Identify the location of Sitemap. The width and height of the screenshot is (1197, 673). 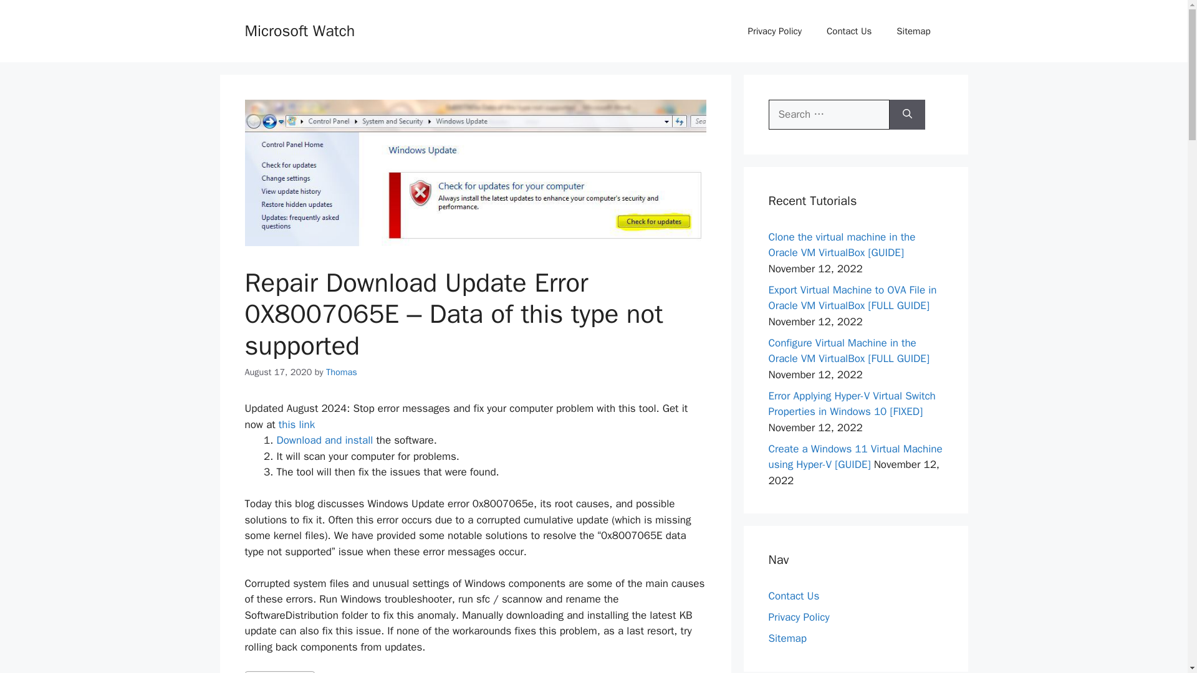
(787, 638).